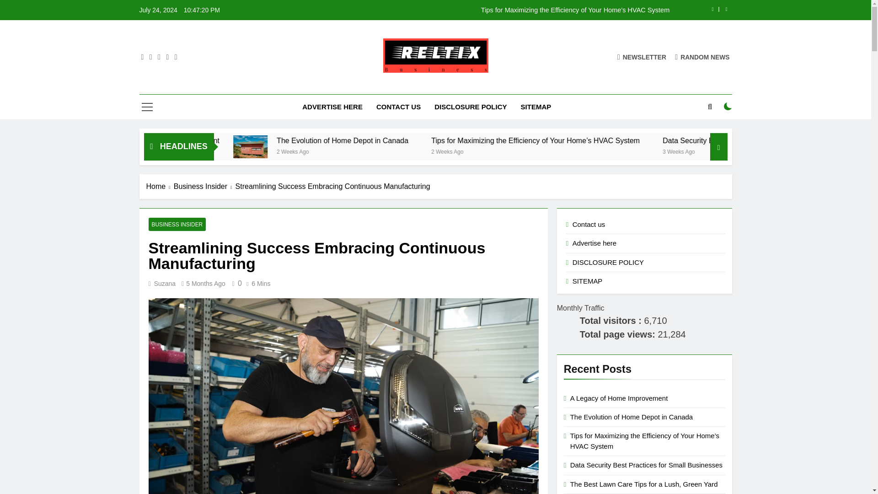  What do you see at coordinates (274, 141) in the screenshot?
I see `A Legacy of Home Improvement` at bounding box center [274, 141].